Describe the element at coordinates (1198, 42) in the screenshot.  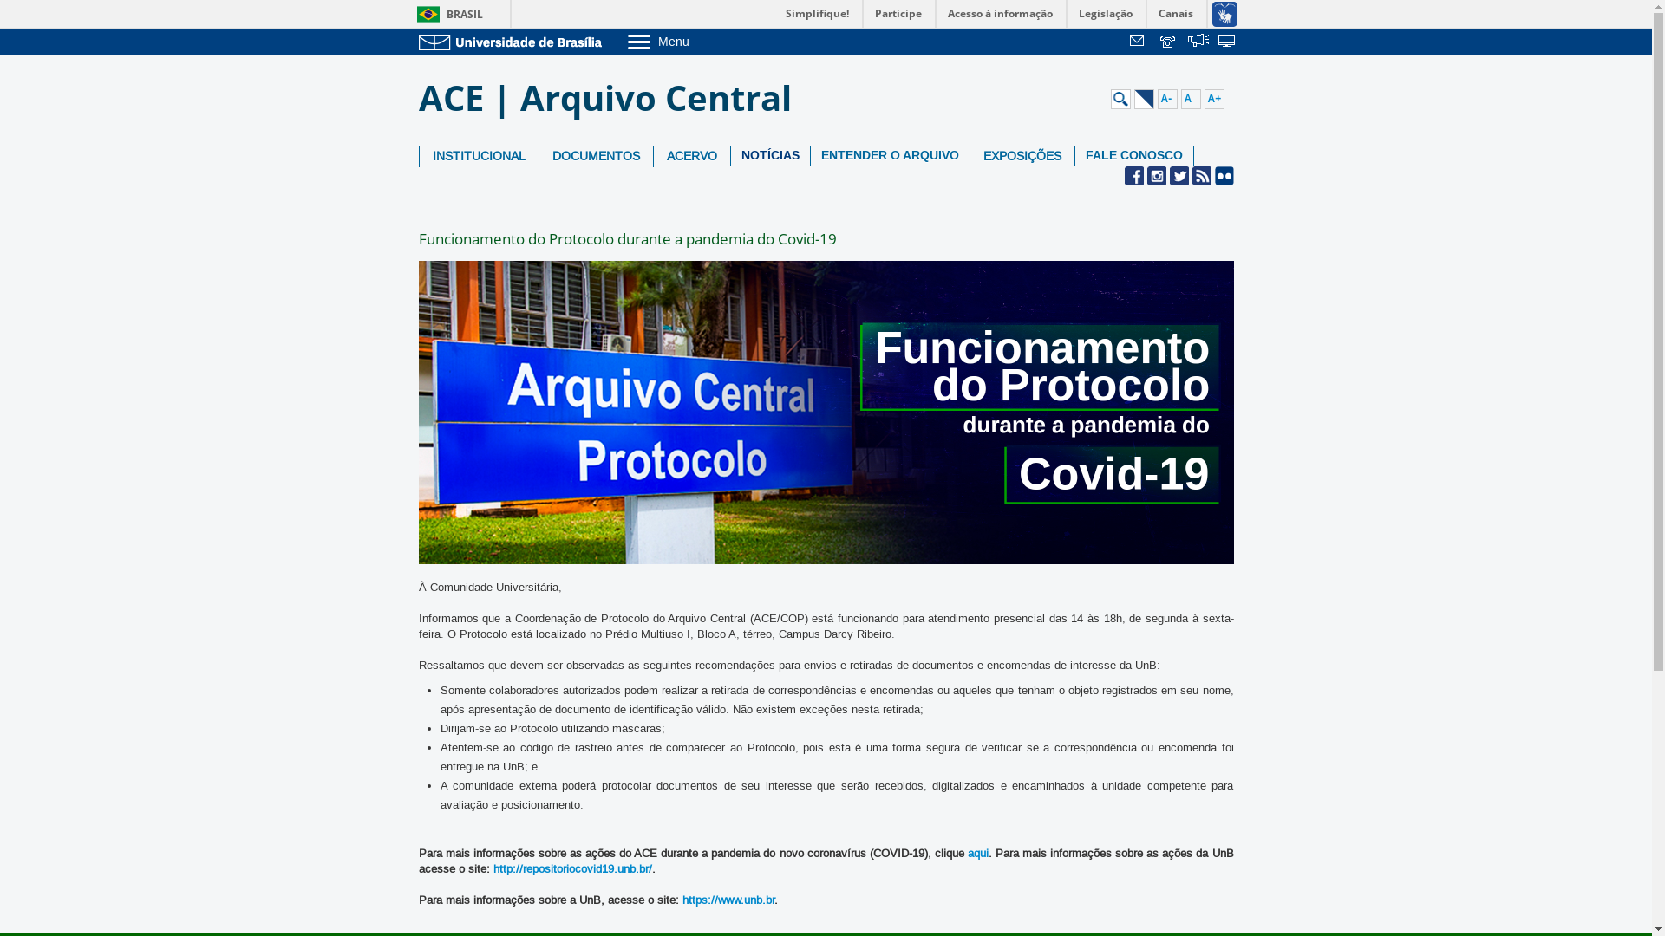
I see ` ` at that location.